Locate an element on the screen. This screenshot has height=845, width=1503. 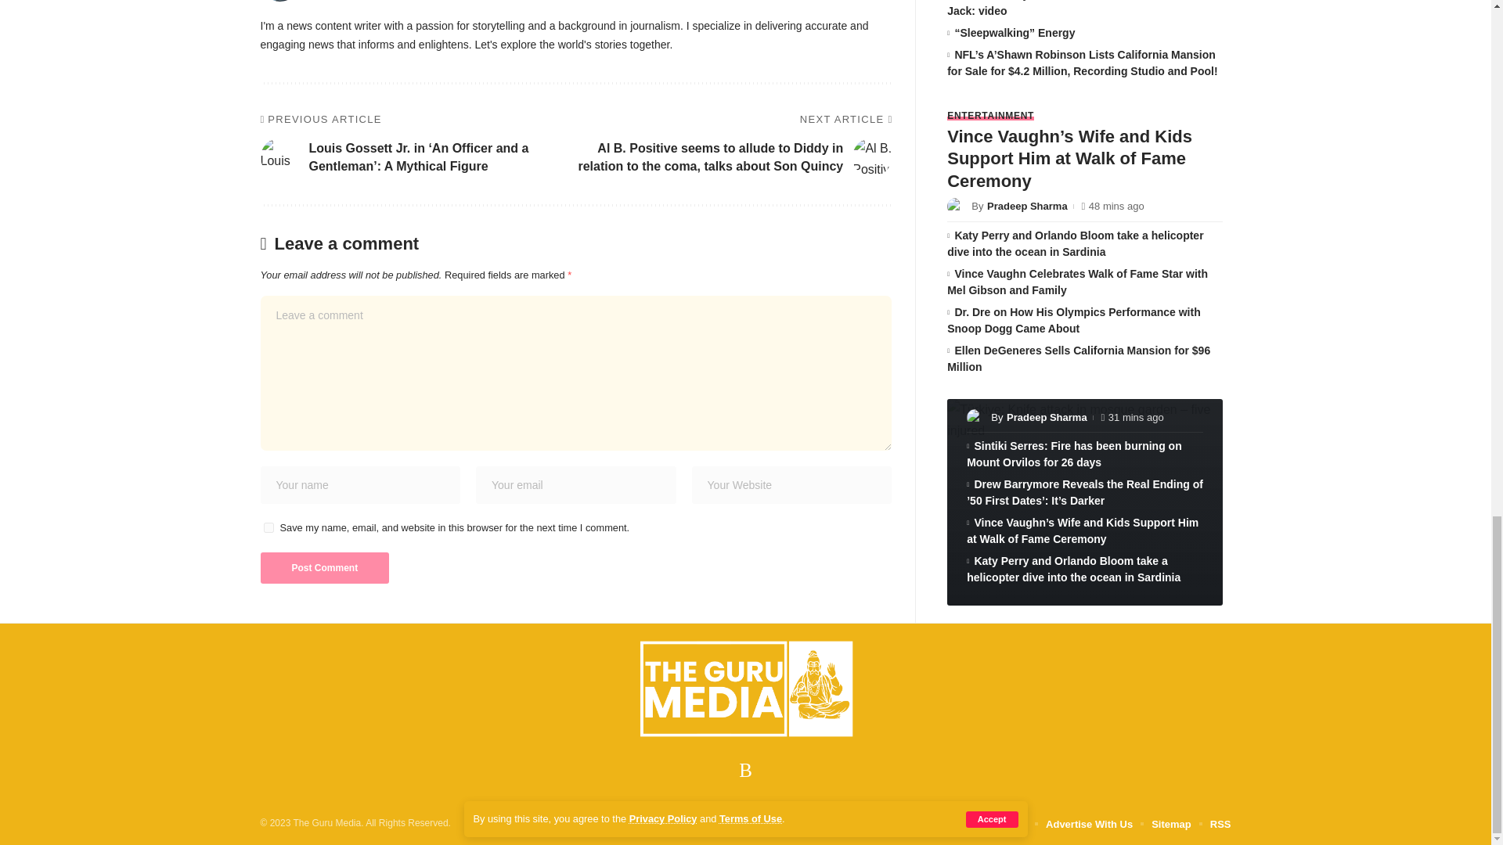
Post Comment is located at coordinates (324, 568).